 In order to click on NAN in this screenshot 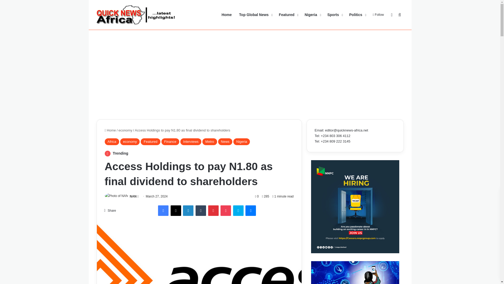, I will do `click(133, 196)`.